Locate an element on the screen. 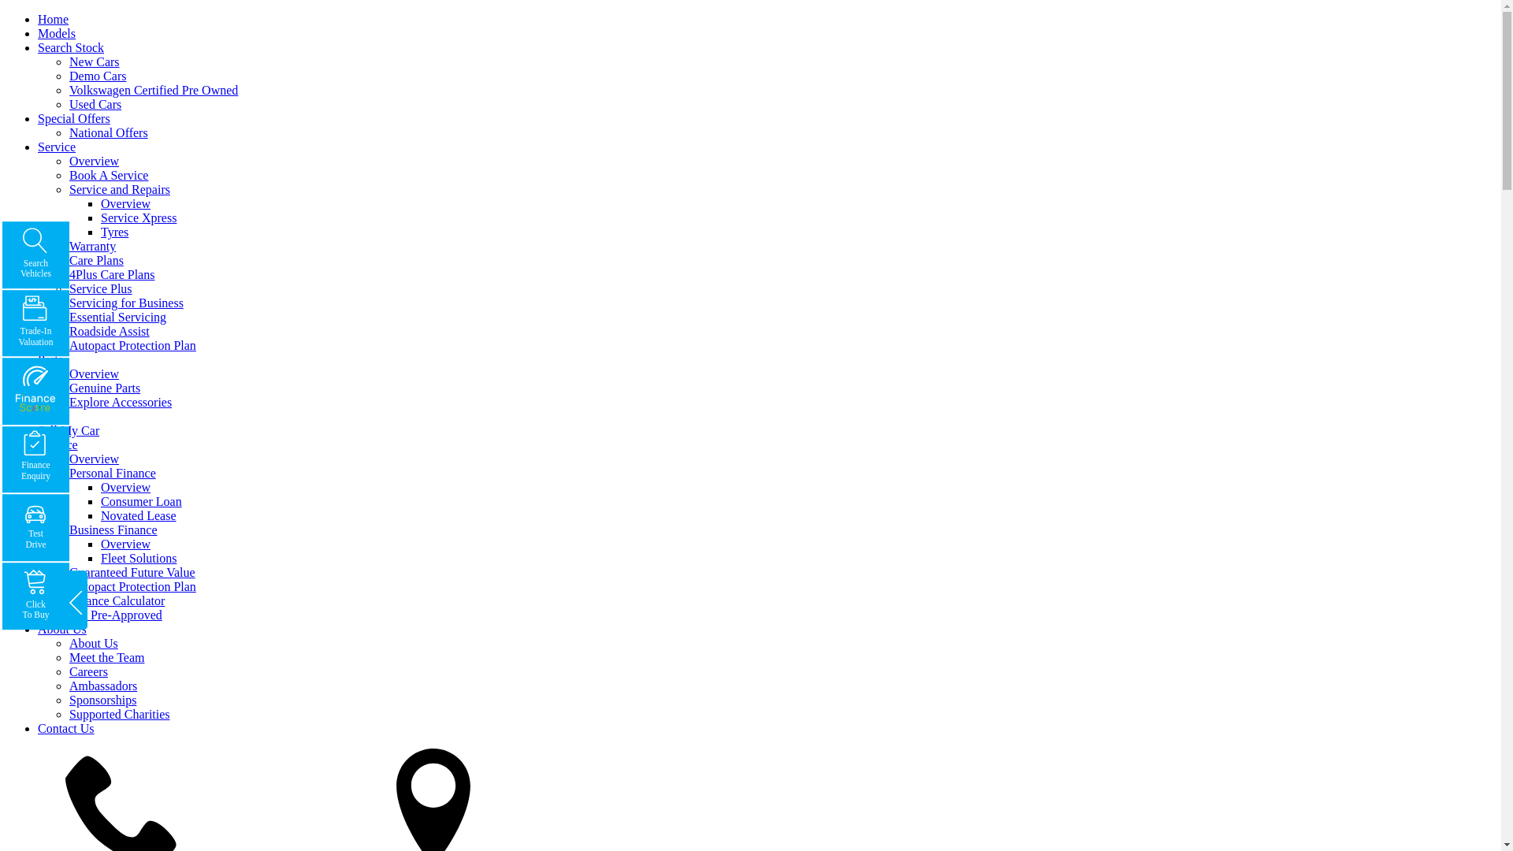  Models is located at coordinates (57, 33).